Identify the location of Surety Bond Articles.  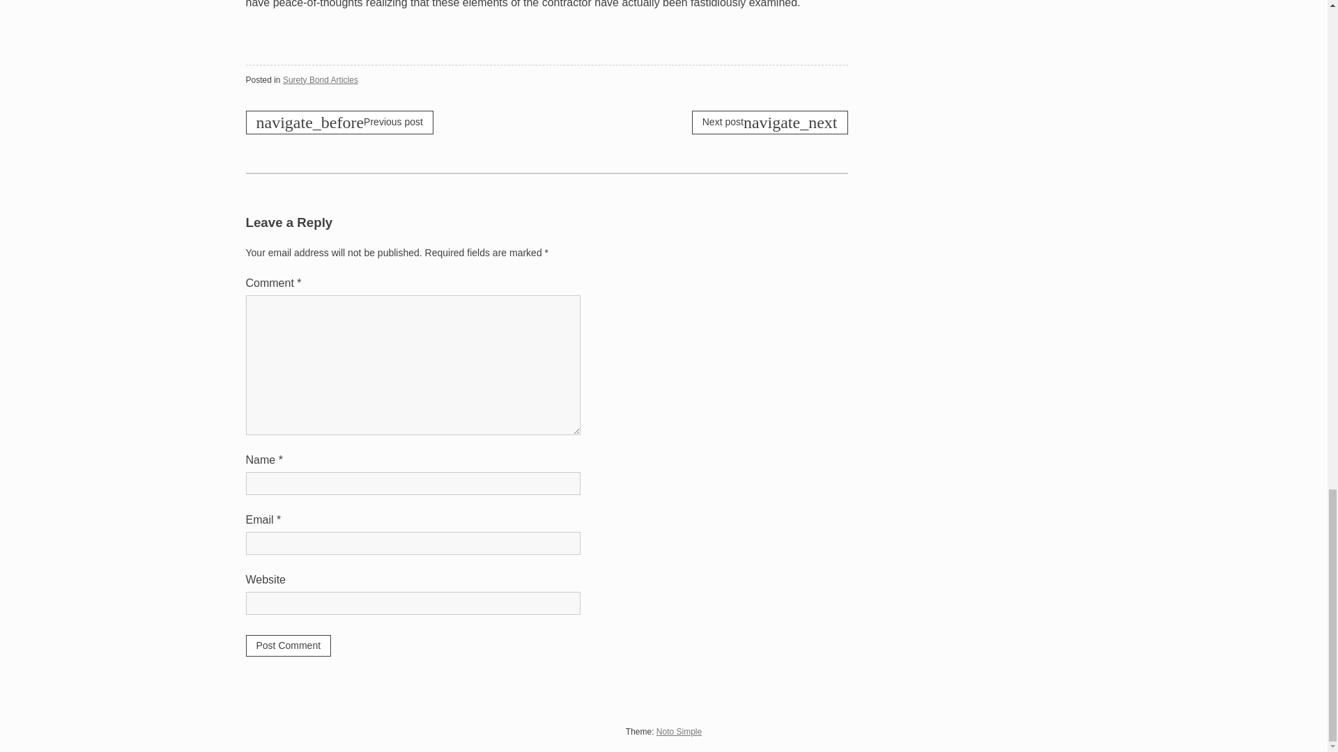
(321, 80).